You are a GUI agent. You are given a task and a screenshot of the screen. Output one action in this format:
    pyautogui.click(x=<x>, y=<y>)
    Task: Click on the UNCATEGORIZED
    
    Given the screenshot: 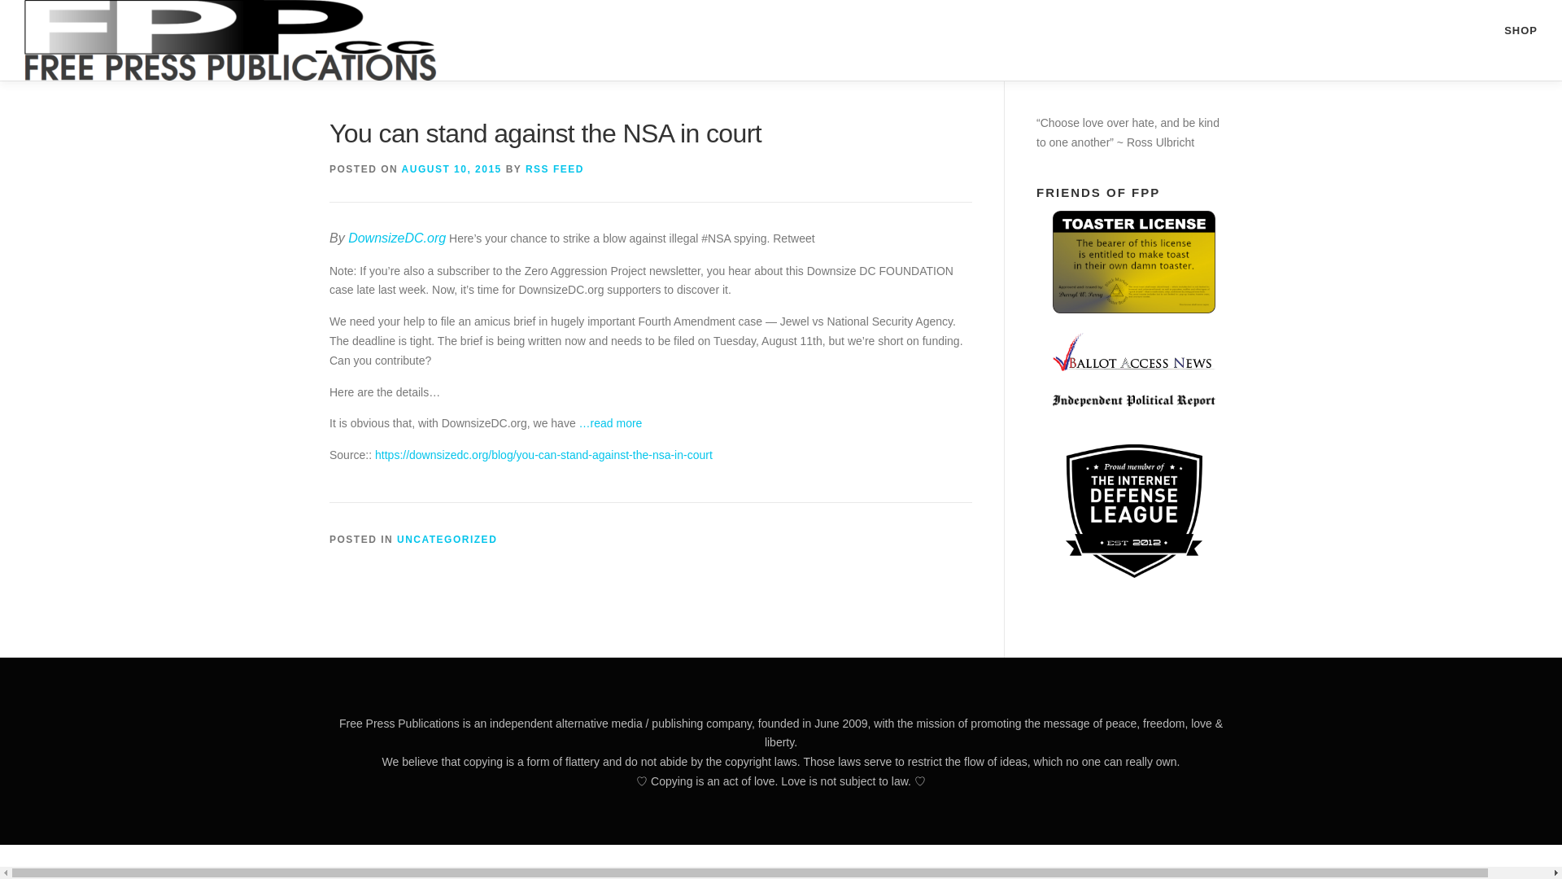 What is the action you would take?
    pyautogui.click(x=446, y=539)
    